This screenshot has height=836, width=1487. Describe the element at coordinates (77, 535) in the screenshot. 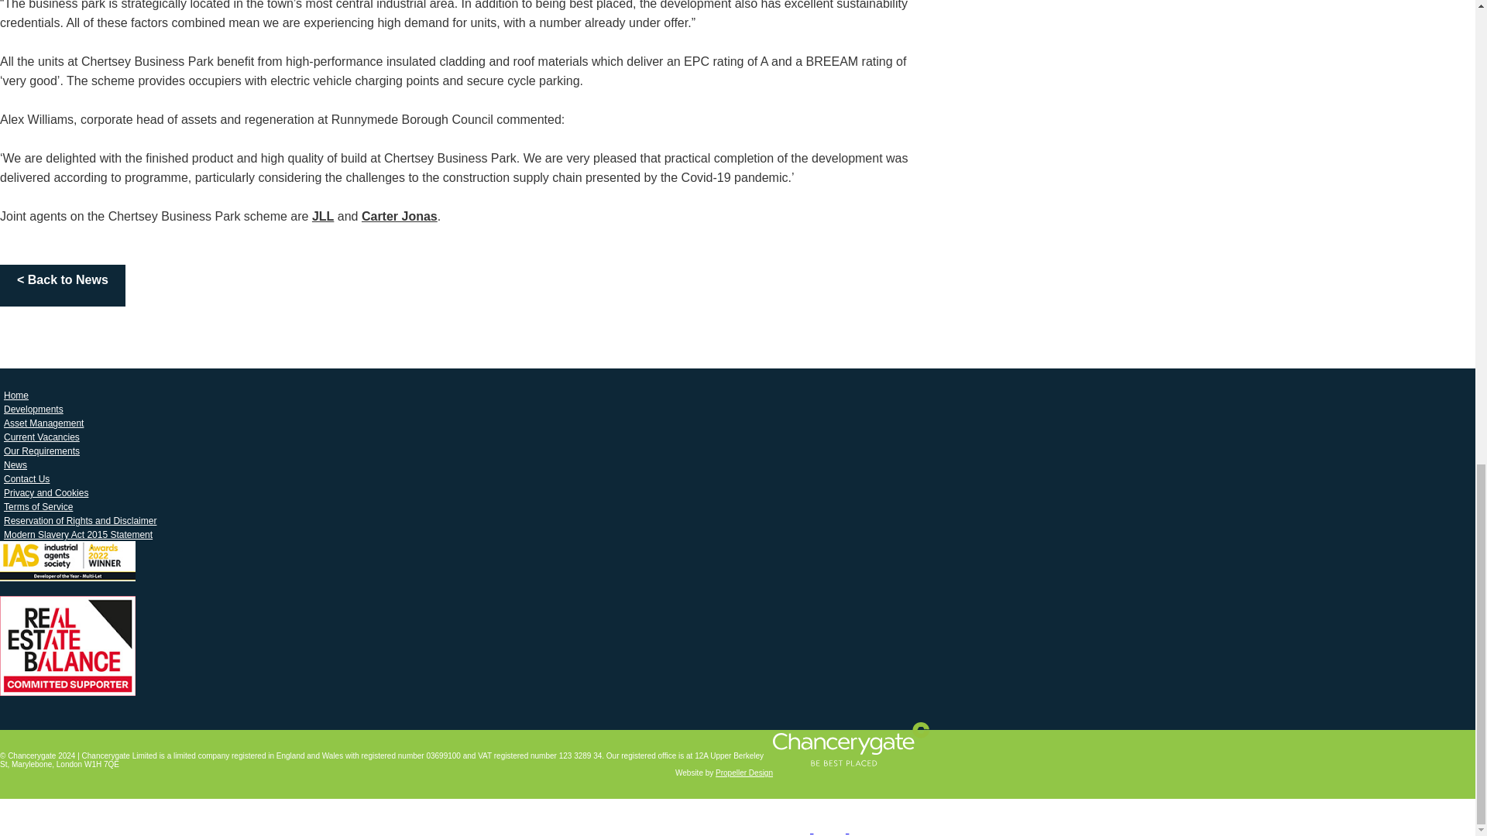

I see `Modern Slavery Act 2015 Statement` at that location.